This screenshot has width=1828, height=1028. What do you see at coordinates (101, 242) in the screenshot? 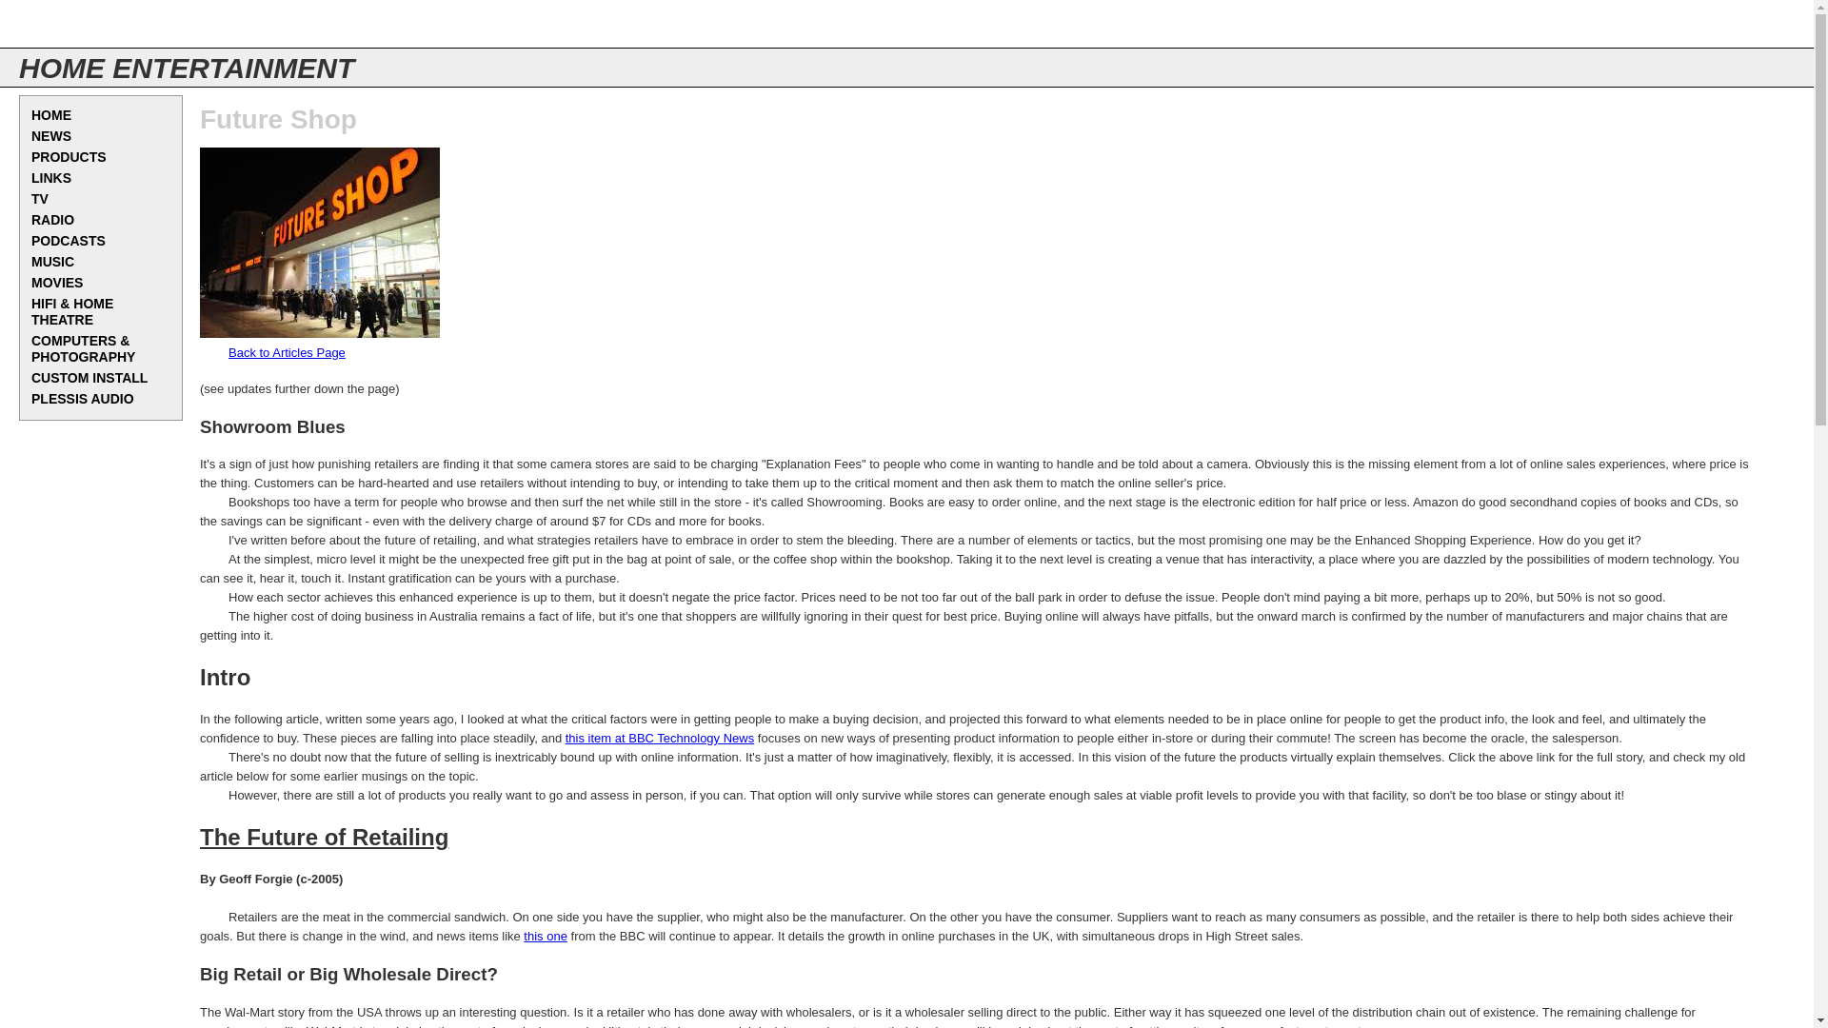
I see `PODCASTS` at bounding box center [101, 242].